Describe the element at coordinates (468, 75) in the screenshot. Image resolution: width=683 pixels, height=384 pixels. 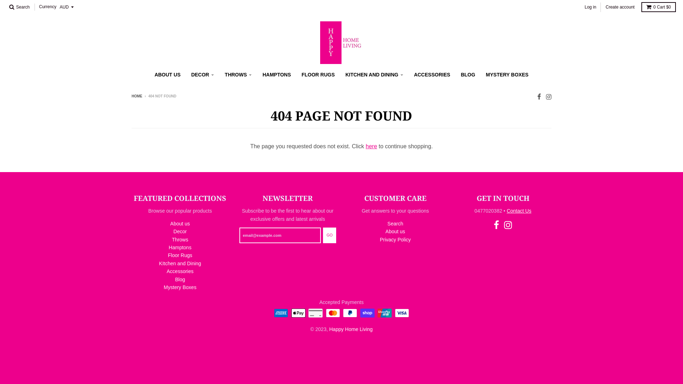
I see `BLOG` at that location.